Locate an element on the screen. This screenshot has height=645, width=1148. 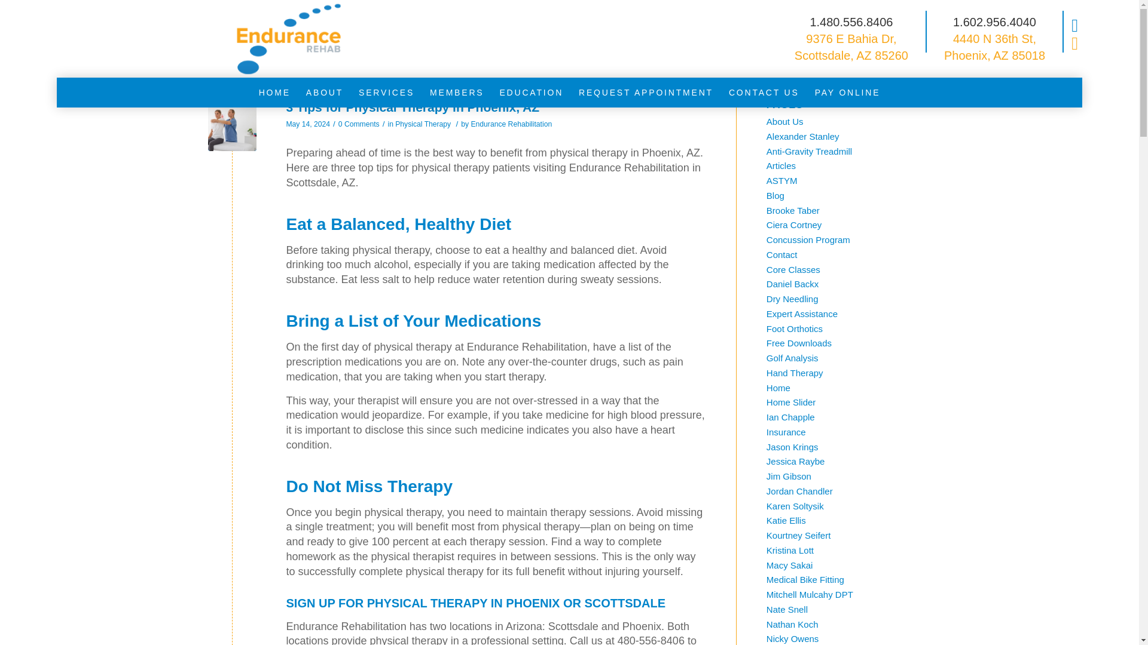
4440 N 36th St, Phoenix, AZ 85018 is located at coordinates (994, 47).